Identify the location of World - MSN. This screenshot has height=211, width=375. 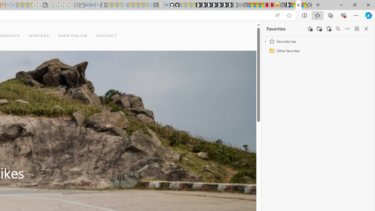
(293, 5).